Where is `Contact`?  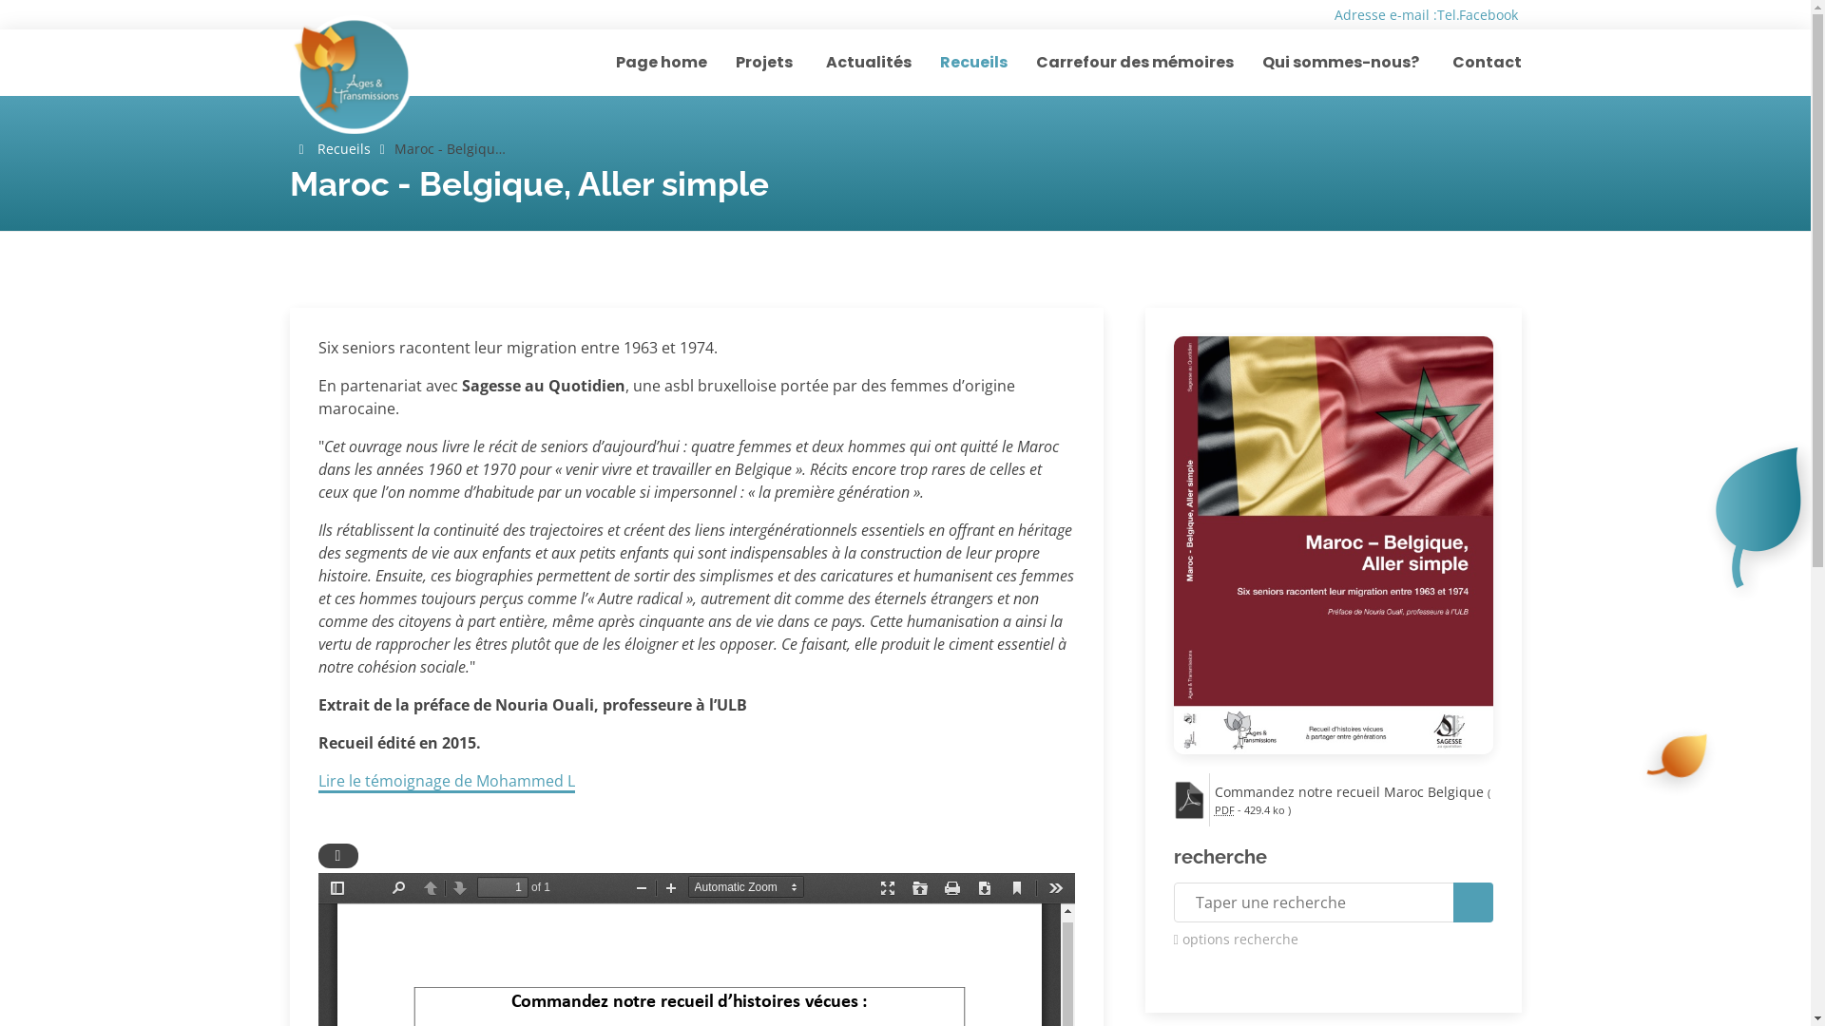
Contact is located at coordinates (1473, 63).